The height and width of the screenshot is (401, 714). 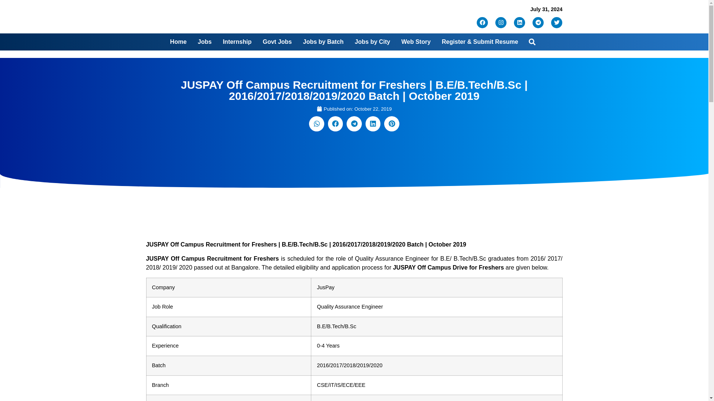 What do you see at coordinates (323, 42) in the screenshot?
I see `Jobs by Batch` at bounding box center [323, 42].